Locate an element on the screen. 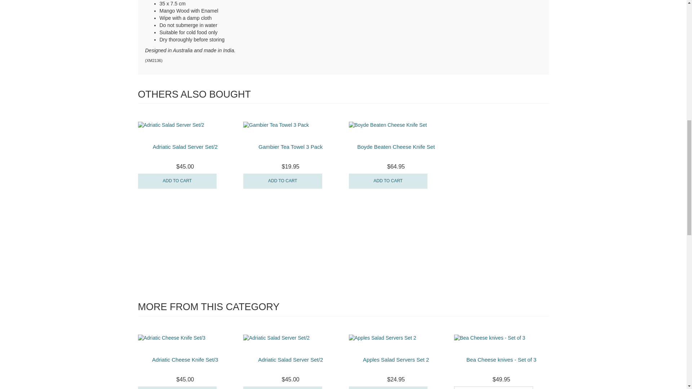 This screenshot has width=692, height=389. Add to Cart is located at coordinates (388, 181).